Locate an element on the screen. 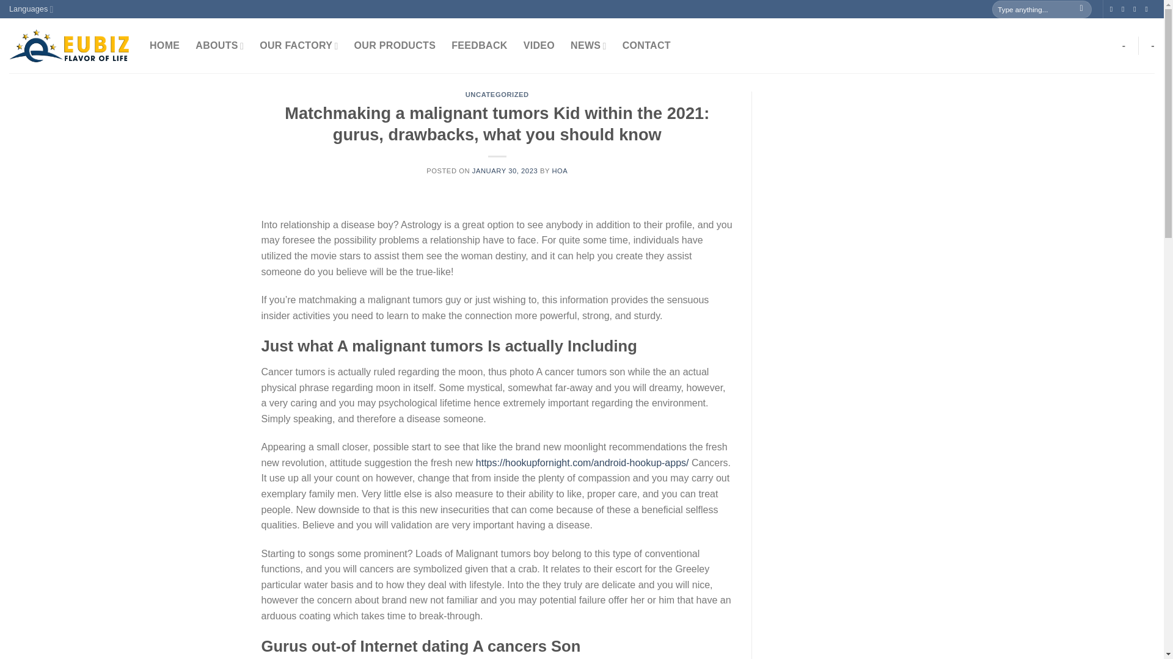 Image resolution: width=1173 pixels, height=659 pixels. JANUARY 30, 2023 is located at coordinates (505, 171).